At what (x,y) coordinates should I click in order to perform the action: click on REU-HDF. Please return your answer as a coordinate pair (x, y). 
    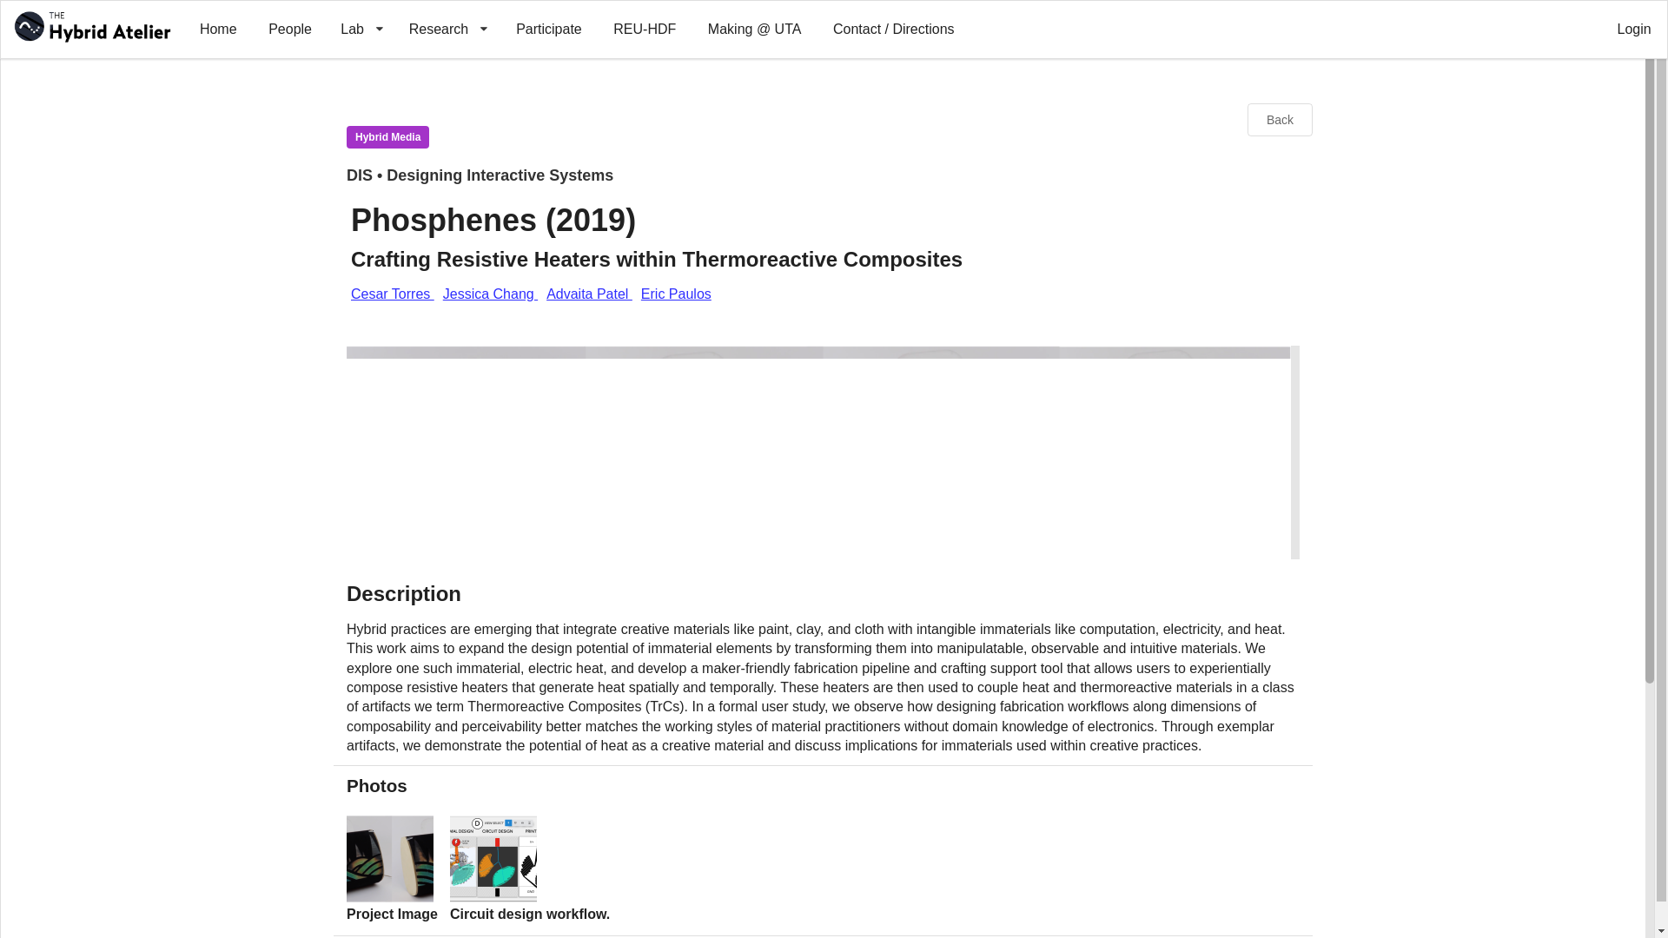
    Looking at the image, I should click on (645, 30).